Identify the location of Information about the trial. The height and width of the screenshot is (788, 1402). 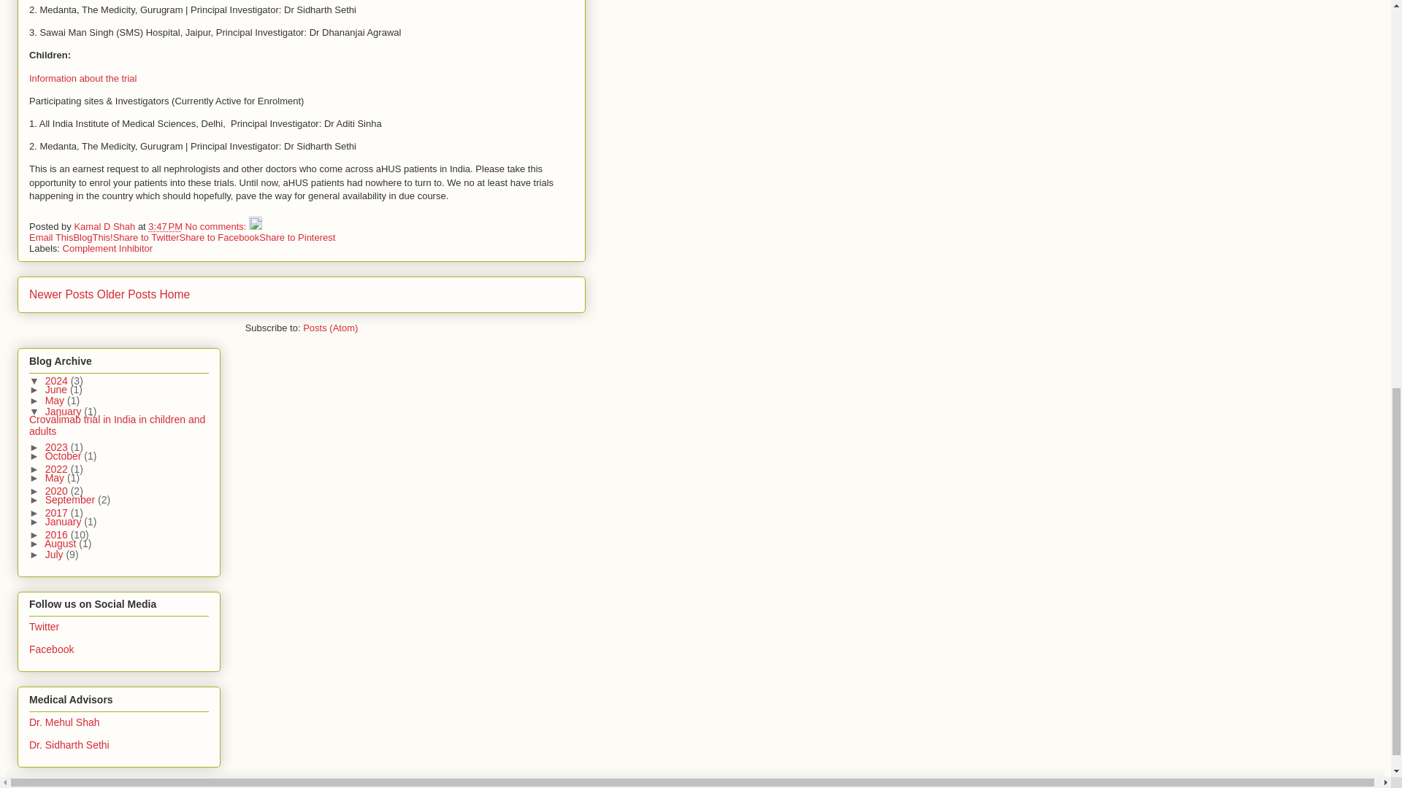
(83, 78).